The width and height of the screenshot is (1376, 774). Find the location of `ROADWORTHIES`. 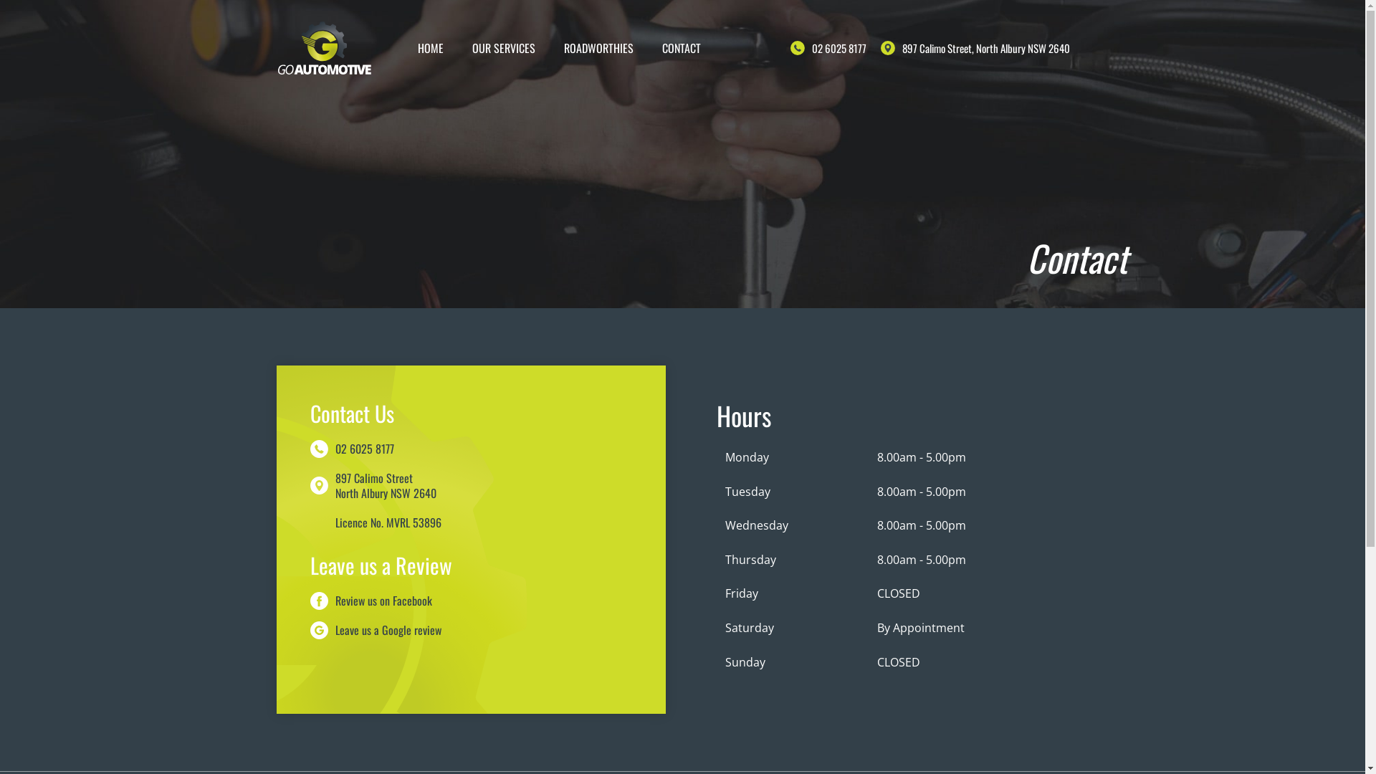

ROADWORTHIES is located at coordinates (598, 49).